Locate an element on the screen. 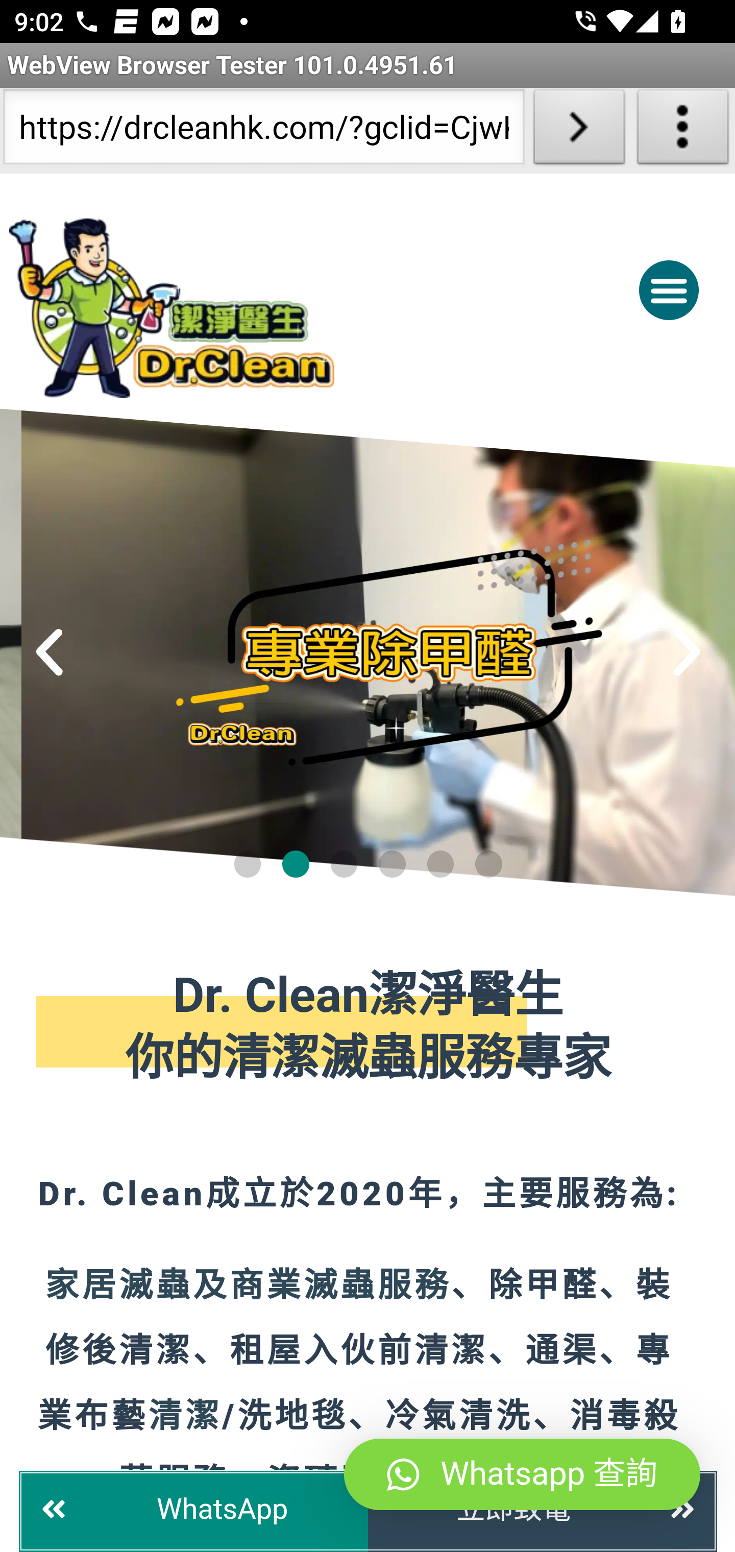  About WebView is located at coordinates (683, 131).